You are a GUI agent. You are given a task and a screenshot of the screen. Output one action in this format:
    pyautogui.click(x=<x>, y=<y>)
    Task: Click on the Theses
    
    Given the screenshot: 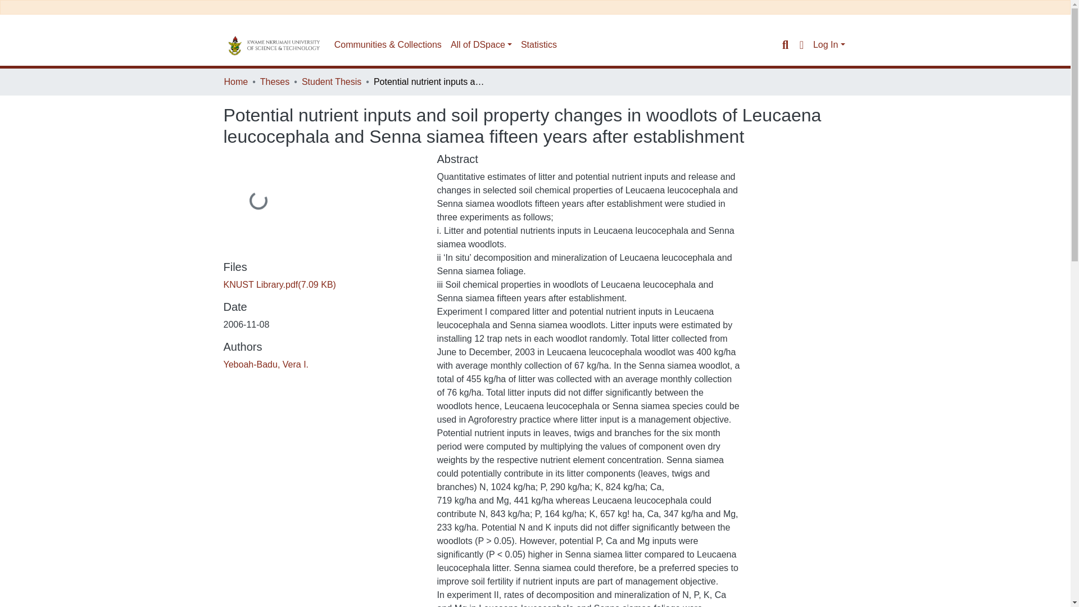 What is the action you would take?
    pyautogui.click(x=274, y=81)
    